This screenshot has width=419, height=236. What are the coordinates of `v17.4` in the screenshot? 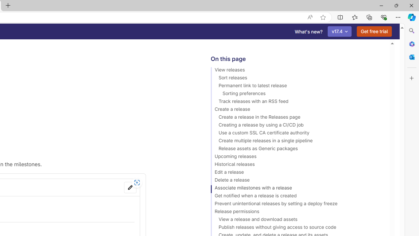 It's located at (340, 31).